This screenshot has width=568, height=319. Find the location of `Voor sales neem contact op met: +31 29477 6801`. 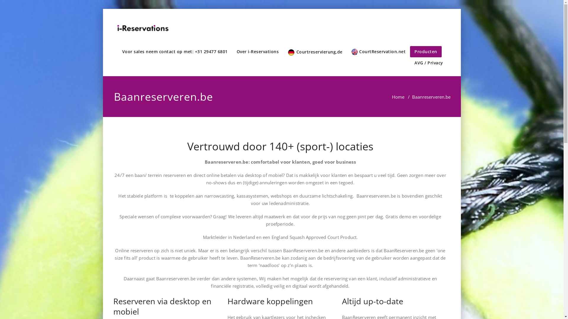

Voor sales neem contact op met: +31 29477 6801 is located at coordinates (175, 51).